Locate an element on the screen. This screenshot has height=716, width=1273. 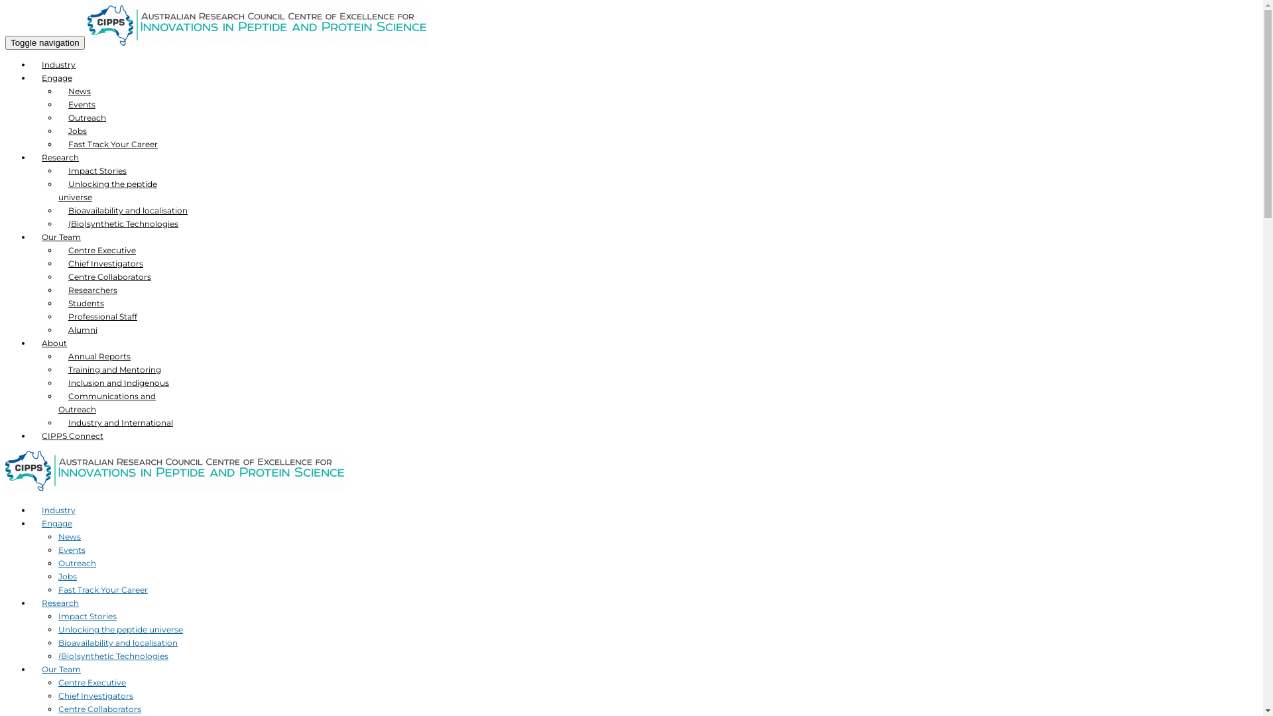
Toggle navigation is located at coordinates (45, 42).